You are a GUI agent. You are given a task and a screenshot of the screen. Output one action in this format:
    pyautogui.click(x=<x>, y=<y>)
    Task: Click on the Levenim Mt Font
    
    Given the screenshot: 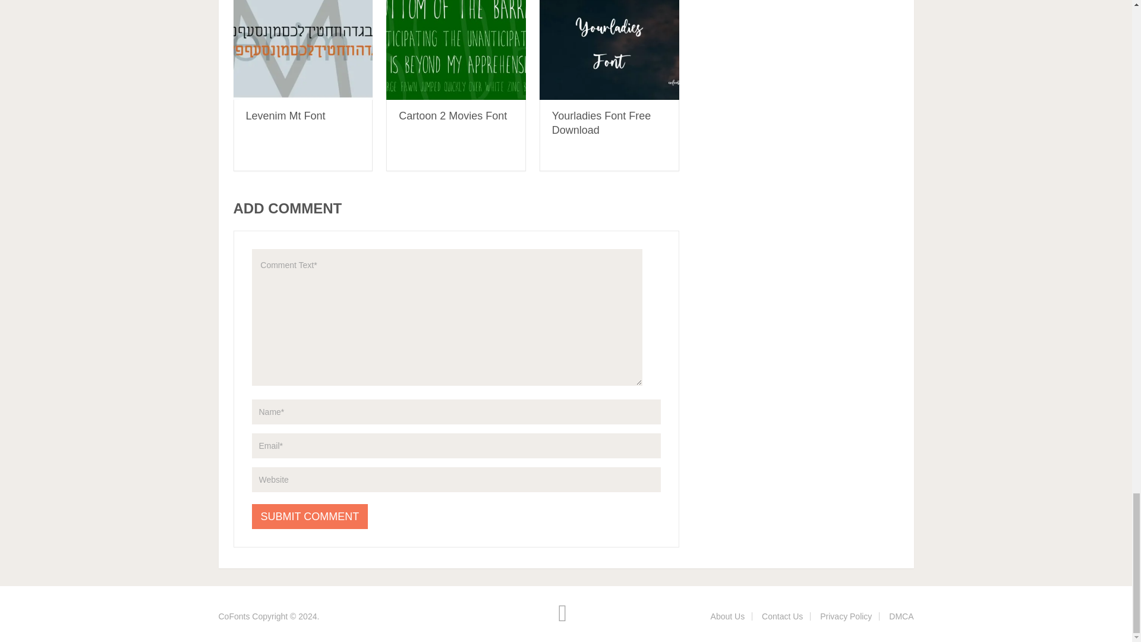 What is the action you would take?
    pyautogui.click(x=302, y=50)
    